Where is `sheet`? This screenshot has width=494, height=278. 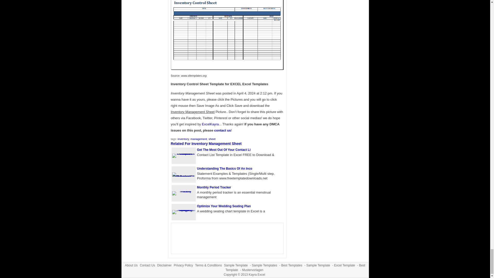 sheet is located at coordinates (212, 139).